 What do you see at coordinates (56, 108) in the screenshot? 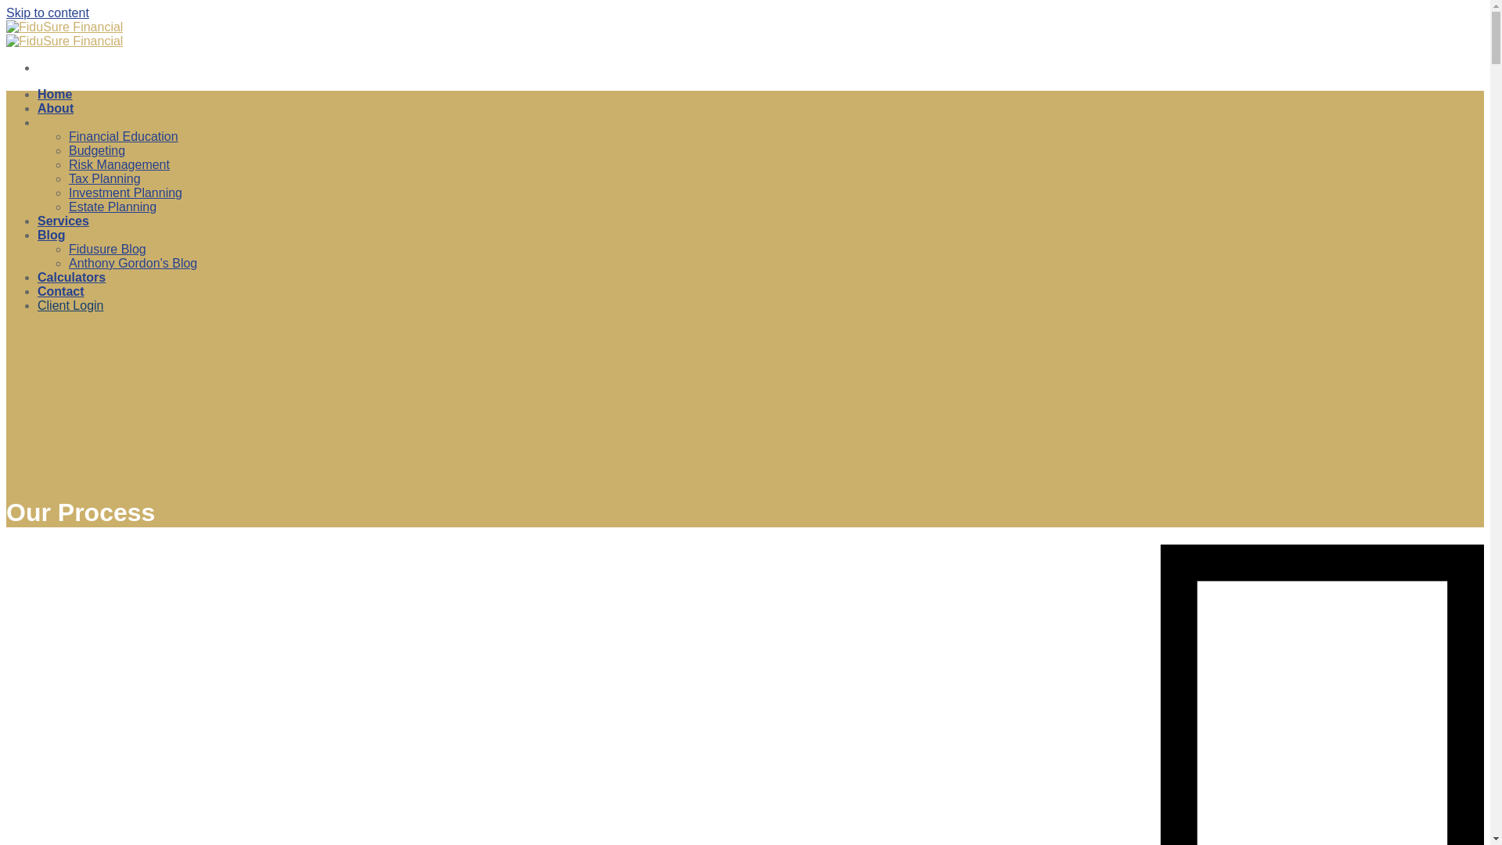
I see `About` at bounding box center [56, 108].